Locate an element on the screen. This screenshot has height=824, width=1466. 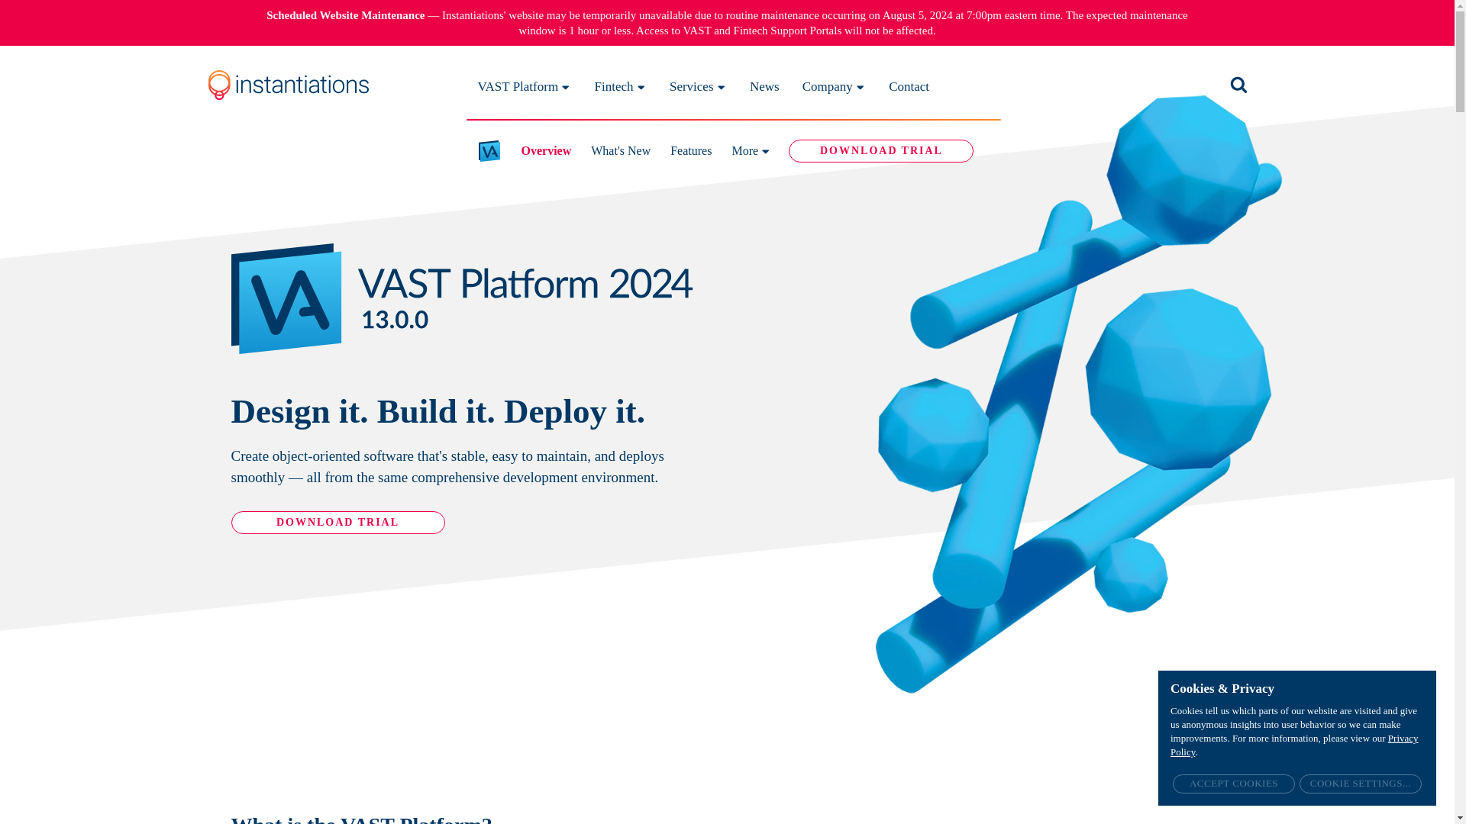
Services is located at coordinates (698, 85).